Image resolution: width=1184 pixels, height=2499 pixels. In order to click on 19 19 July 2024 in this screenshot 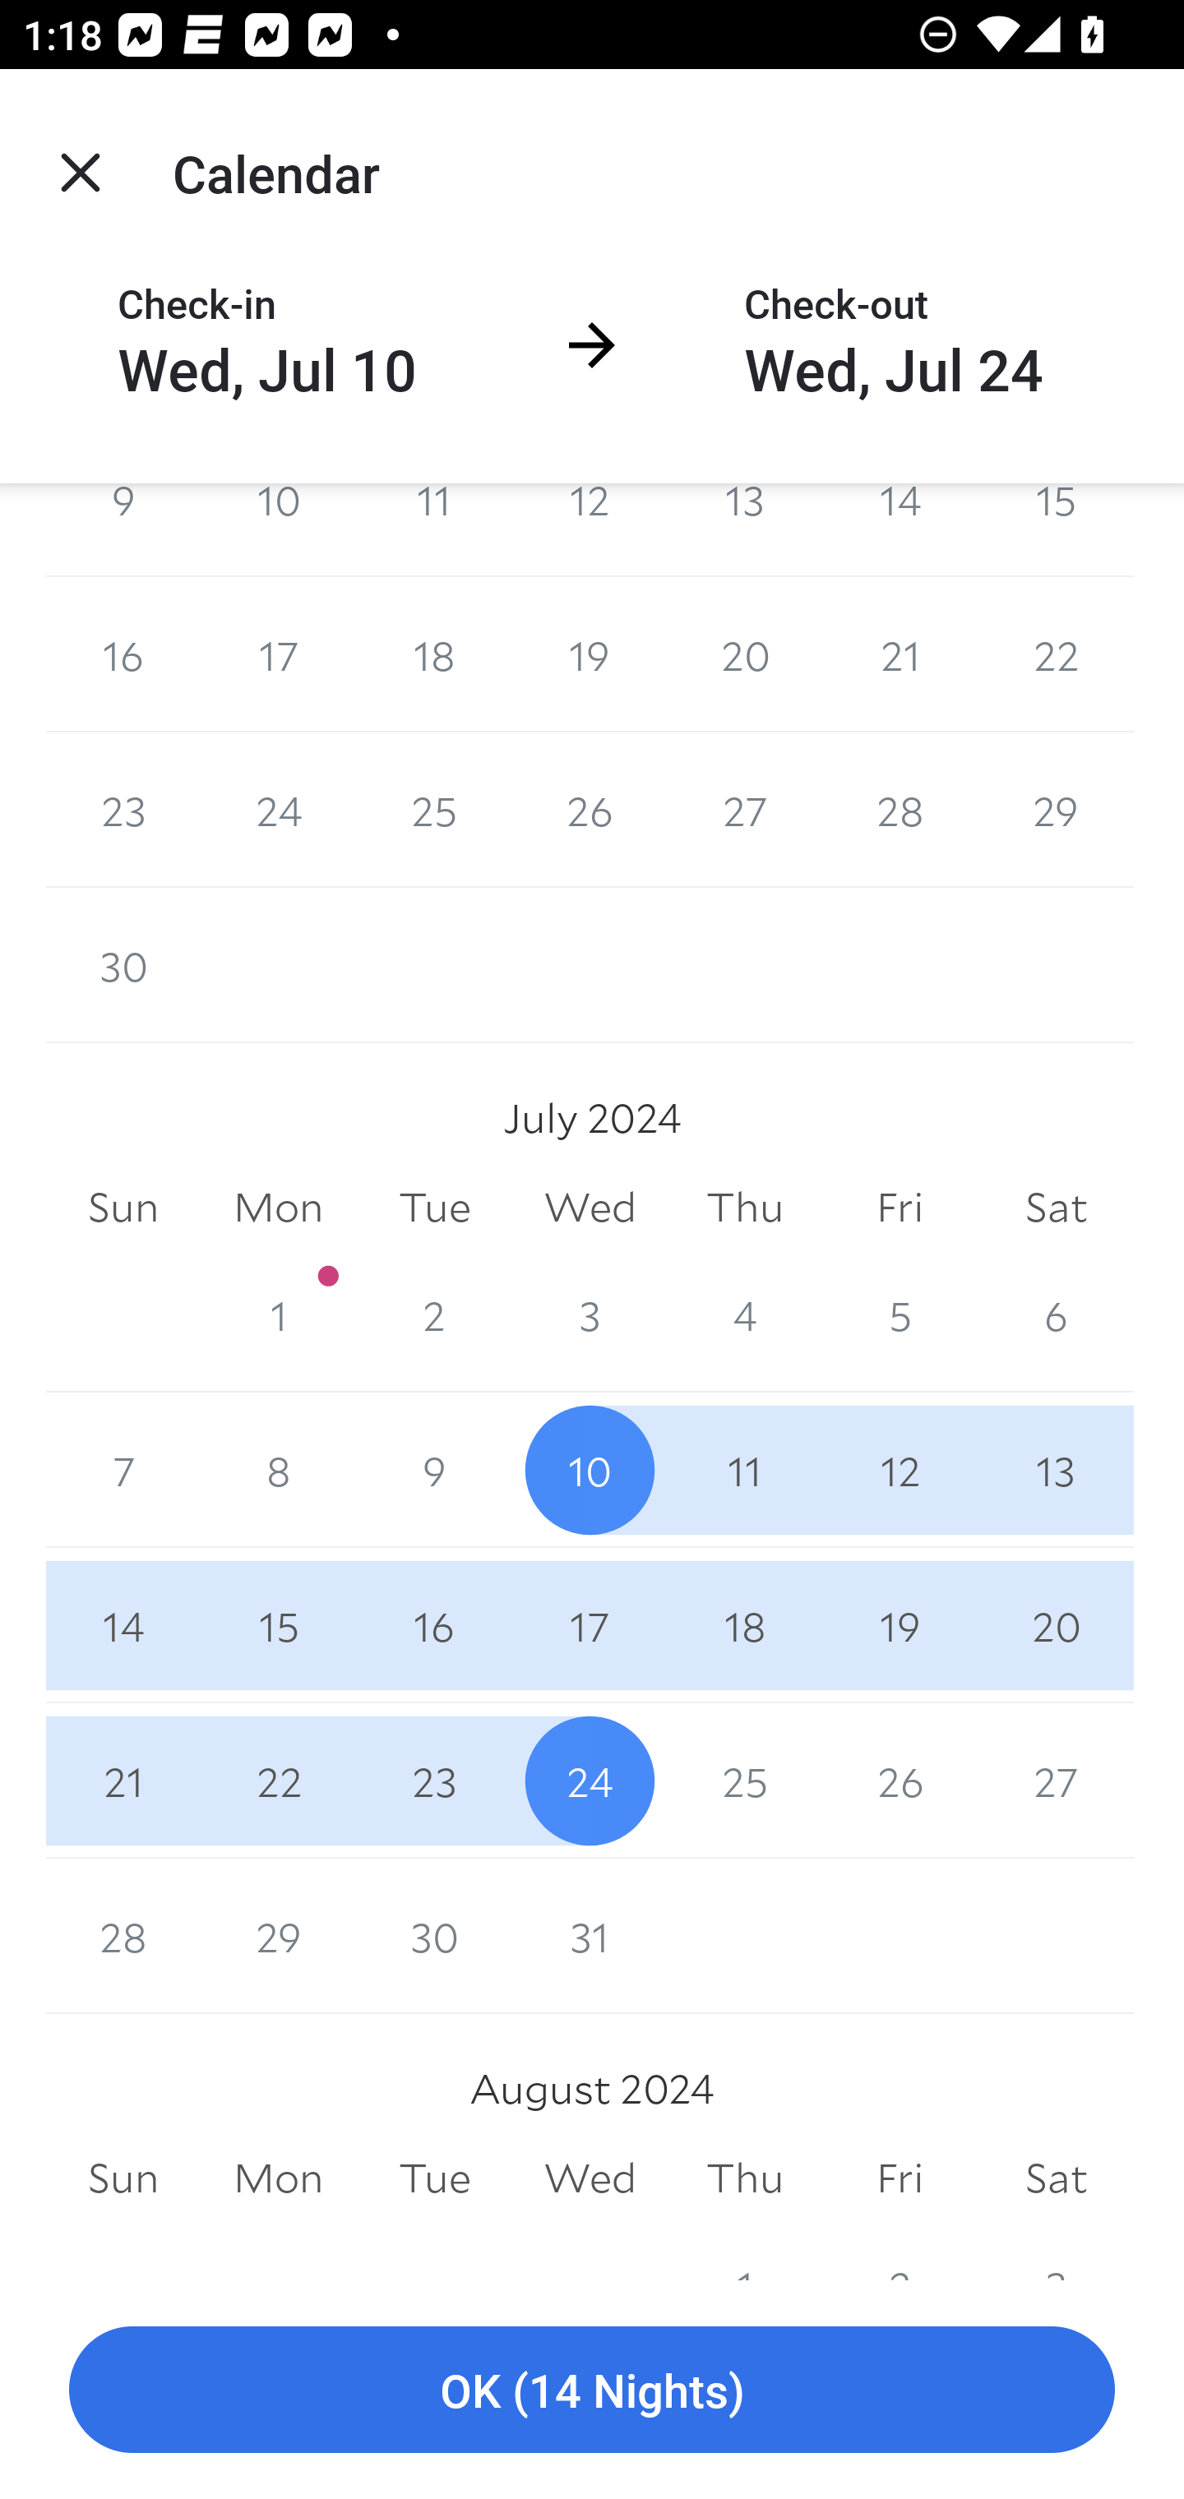, I will do `click(900, 1625)`.